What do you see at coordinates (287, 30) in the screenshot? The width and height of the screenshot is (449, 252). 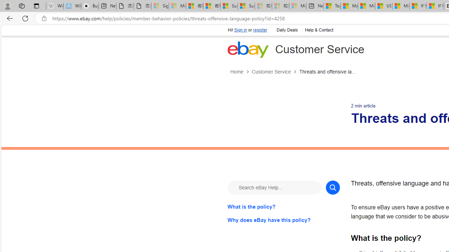 I see `Daily Deals` at bounding box center [287, 30].